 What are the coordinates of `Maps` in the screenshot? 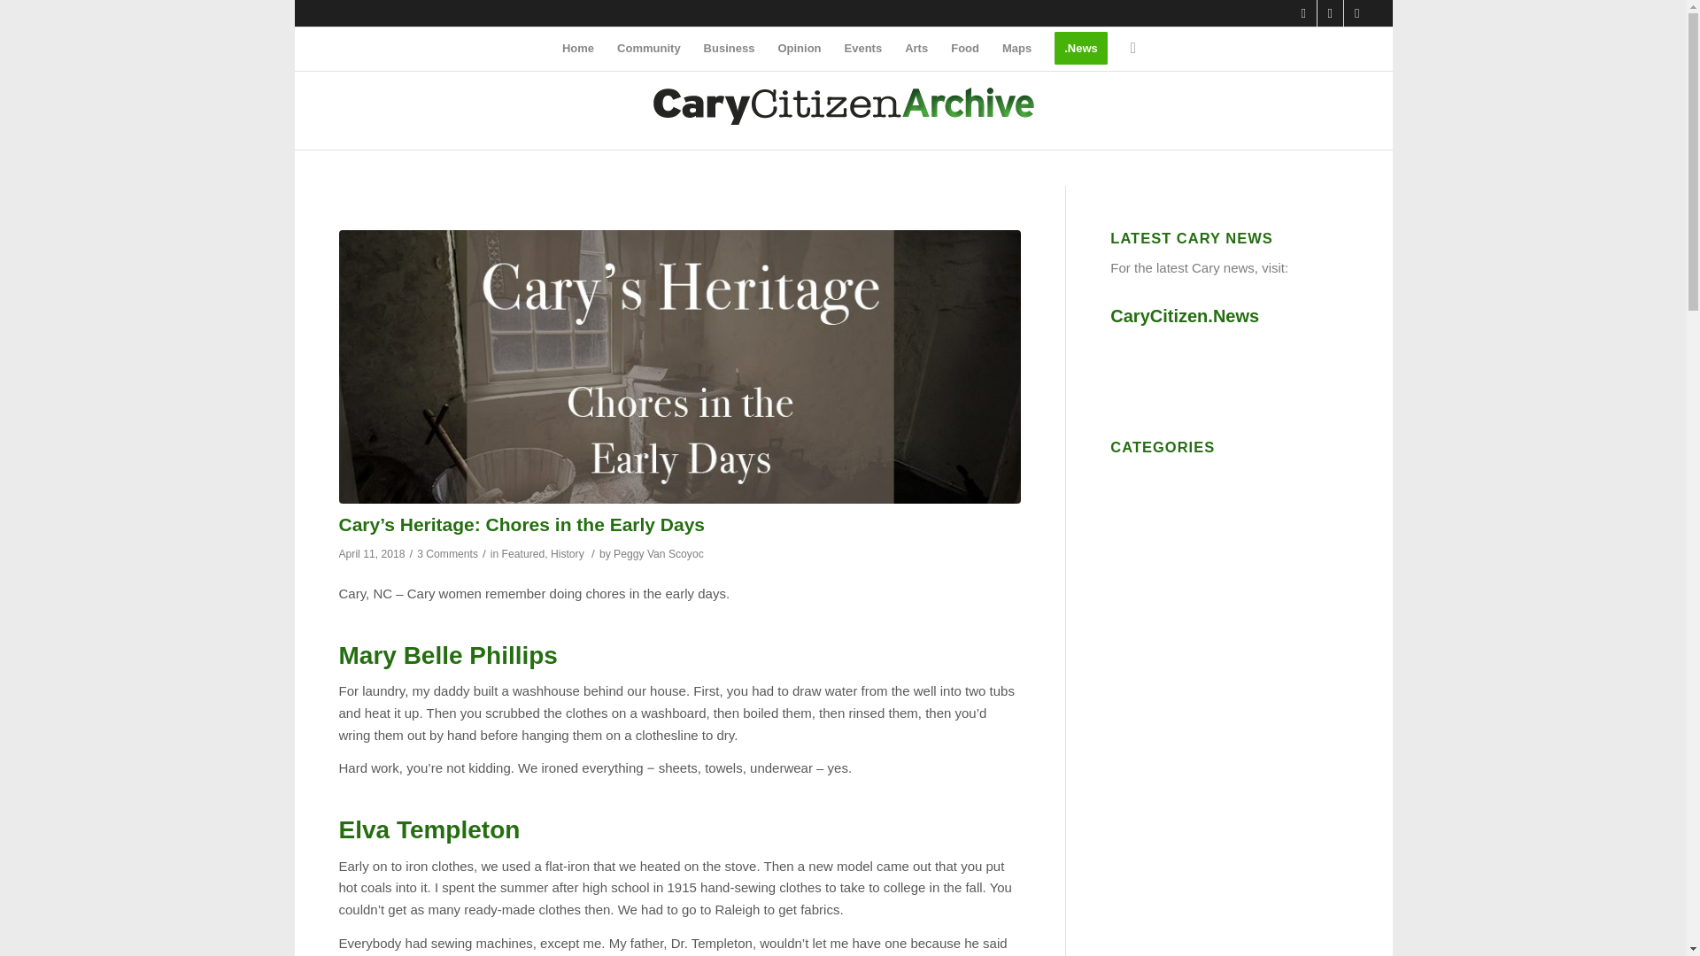 It's located at (1016, 48).